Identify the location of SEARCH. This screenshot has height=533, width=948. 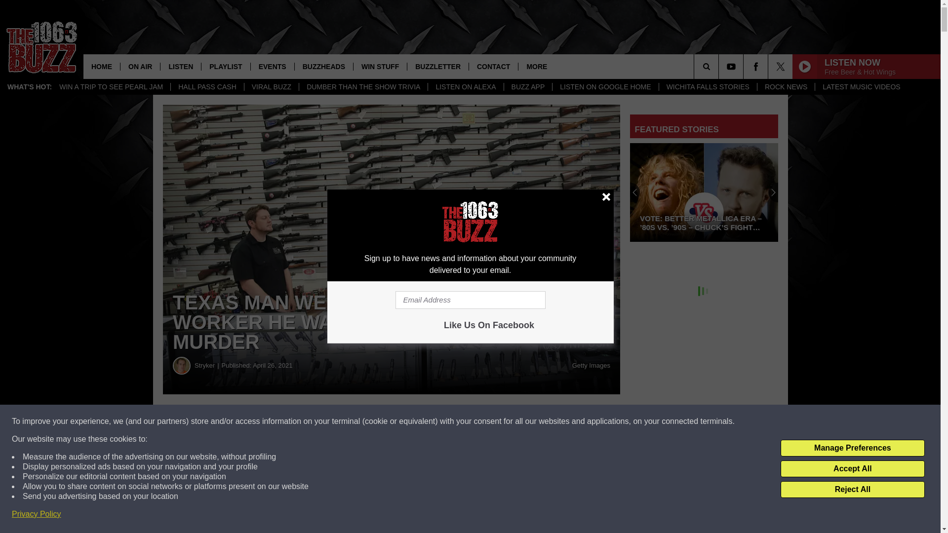
(720, 66).